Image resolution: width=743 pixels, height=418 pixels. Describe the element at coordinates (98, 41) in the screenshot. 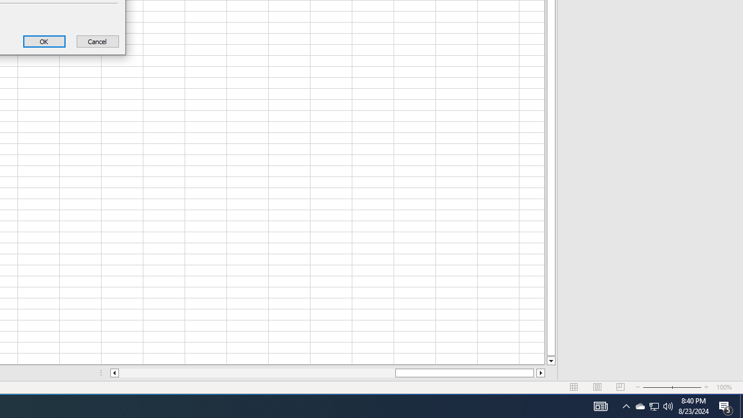

I see `OK` at that location.